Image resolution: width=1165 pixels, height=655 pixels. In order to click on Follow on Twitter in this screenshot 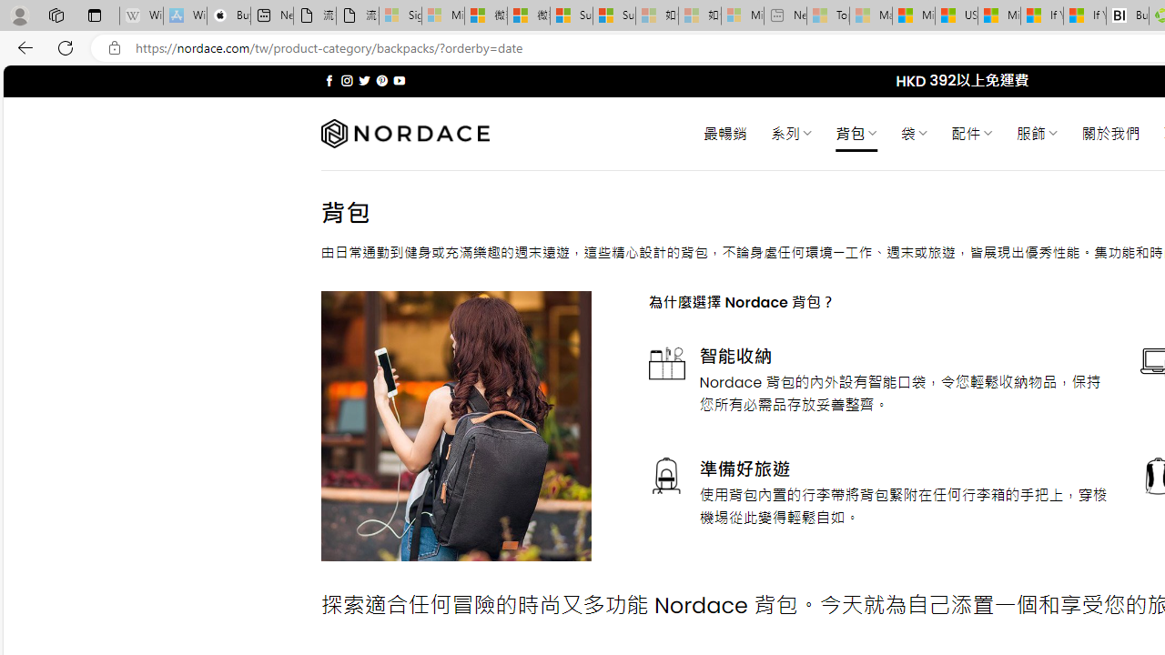, I will do `click(364, 80)`.